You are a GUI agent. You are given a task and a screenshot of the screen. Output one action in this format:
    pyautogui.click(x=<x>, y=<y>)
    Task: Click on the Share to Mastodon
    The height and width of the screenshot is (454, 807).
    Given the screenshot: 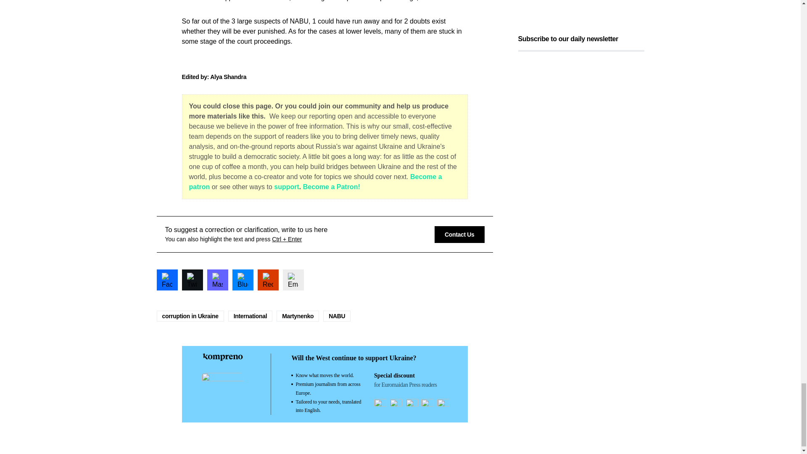 What is the action you would take?
    pyautogui.click(x=217, y=280)
    